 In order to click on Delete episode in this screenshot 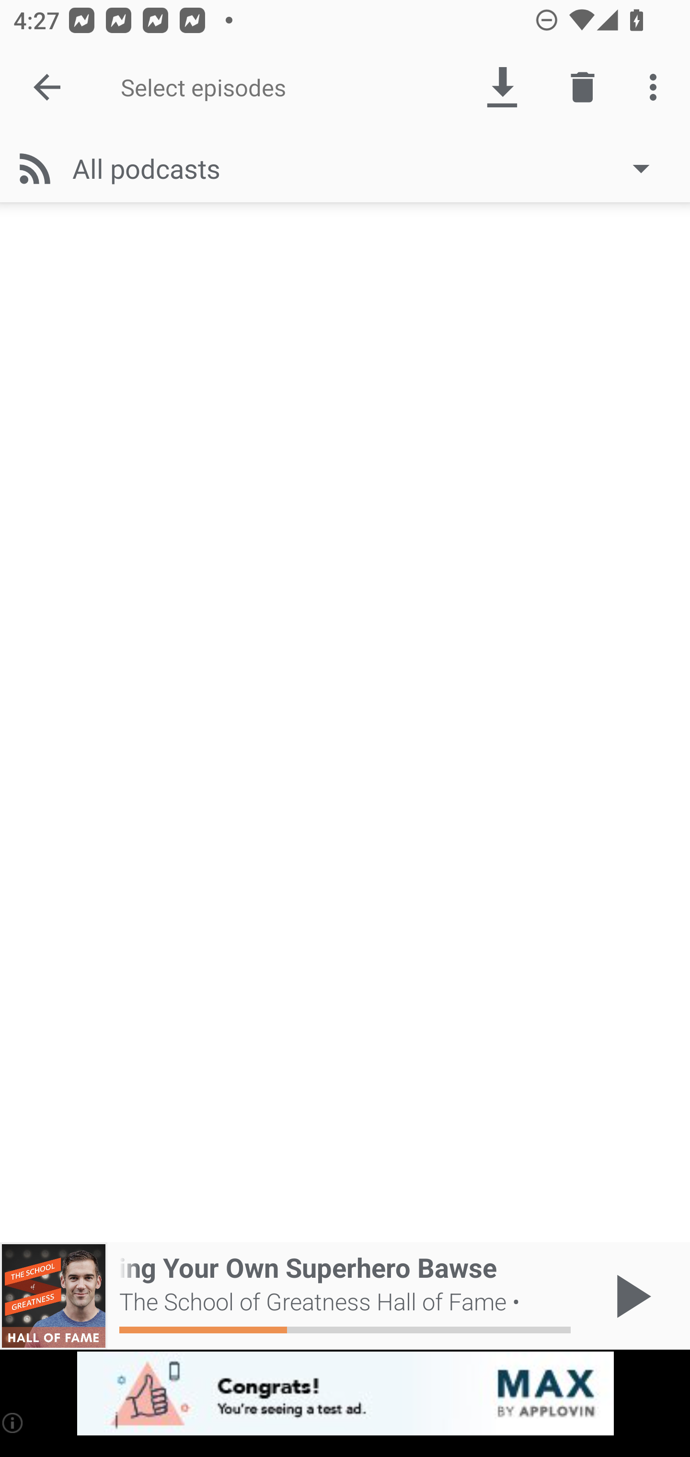, I will do `click(583, 87)`.